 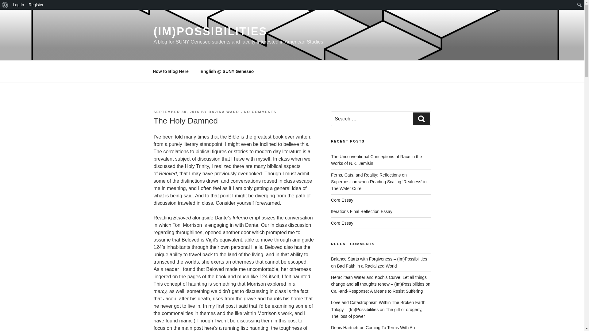 I want to click on Register, so click(x=377, y=313).